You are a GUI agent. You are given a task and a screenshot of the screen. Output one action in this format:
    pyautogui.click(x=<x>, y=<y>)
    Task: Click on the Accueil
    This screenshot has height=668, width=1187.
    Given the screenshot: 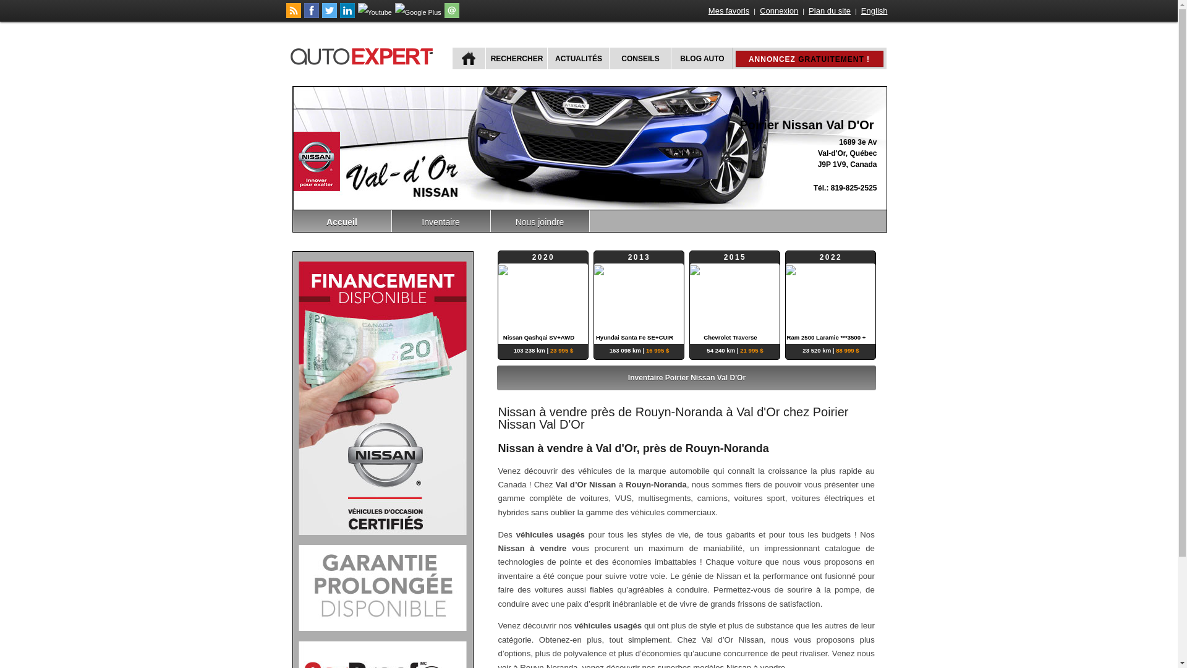 What is the action you would take?
    pyautogui.click(x=342, y=221)
    